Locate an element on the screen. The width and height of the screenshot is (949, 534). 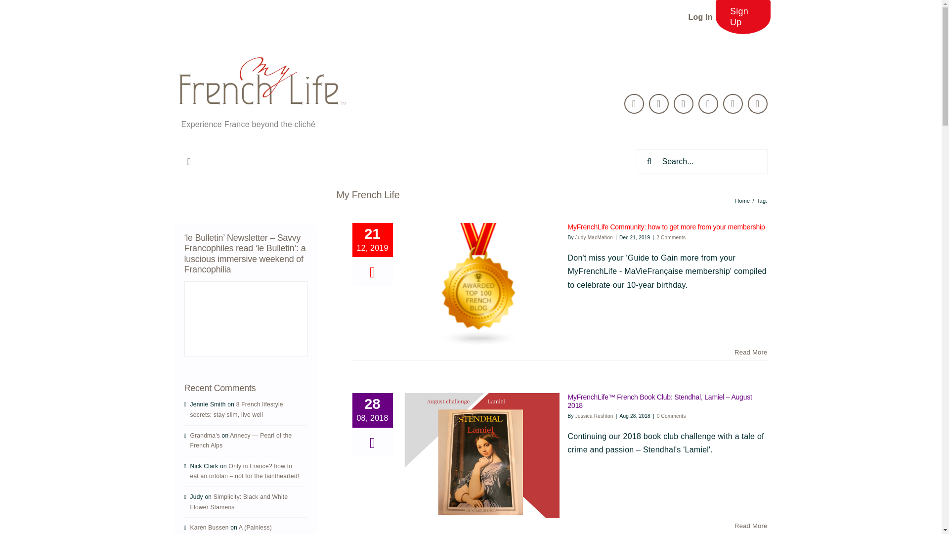
Jessica Rushton is located at coordinates (594, 415).